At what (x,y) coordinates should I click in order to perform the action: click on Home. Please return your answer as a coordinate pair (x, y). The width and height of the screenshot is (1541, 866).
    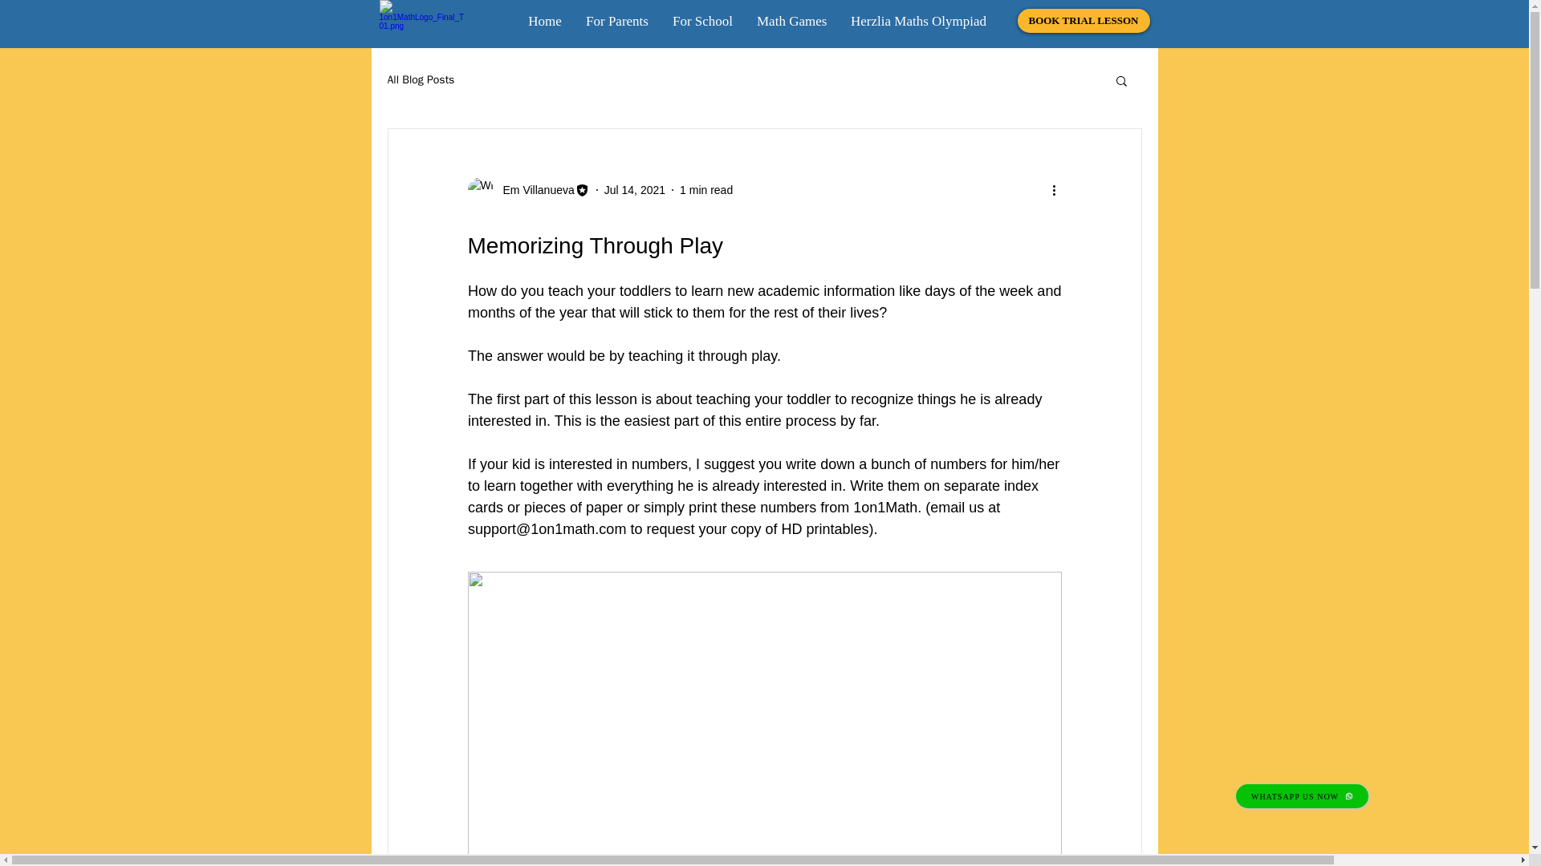
    Looking at the image, I should click on (544, 20).